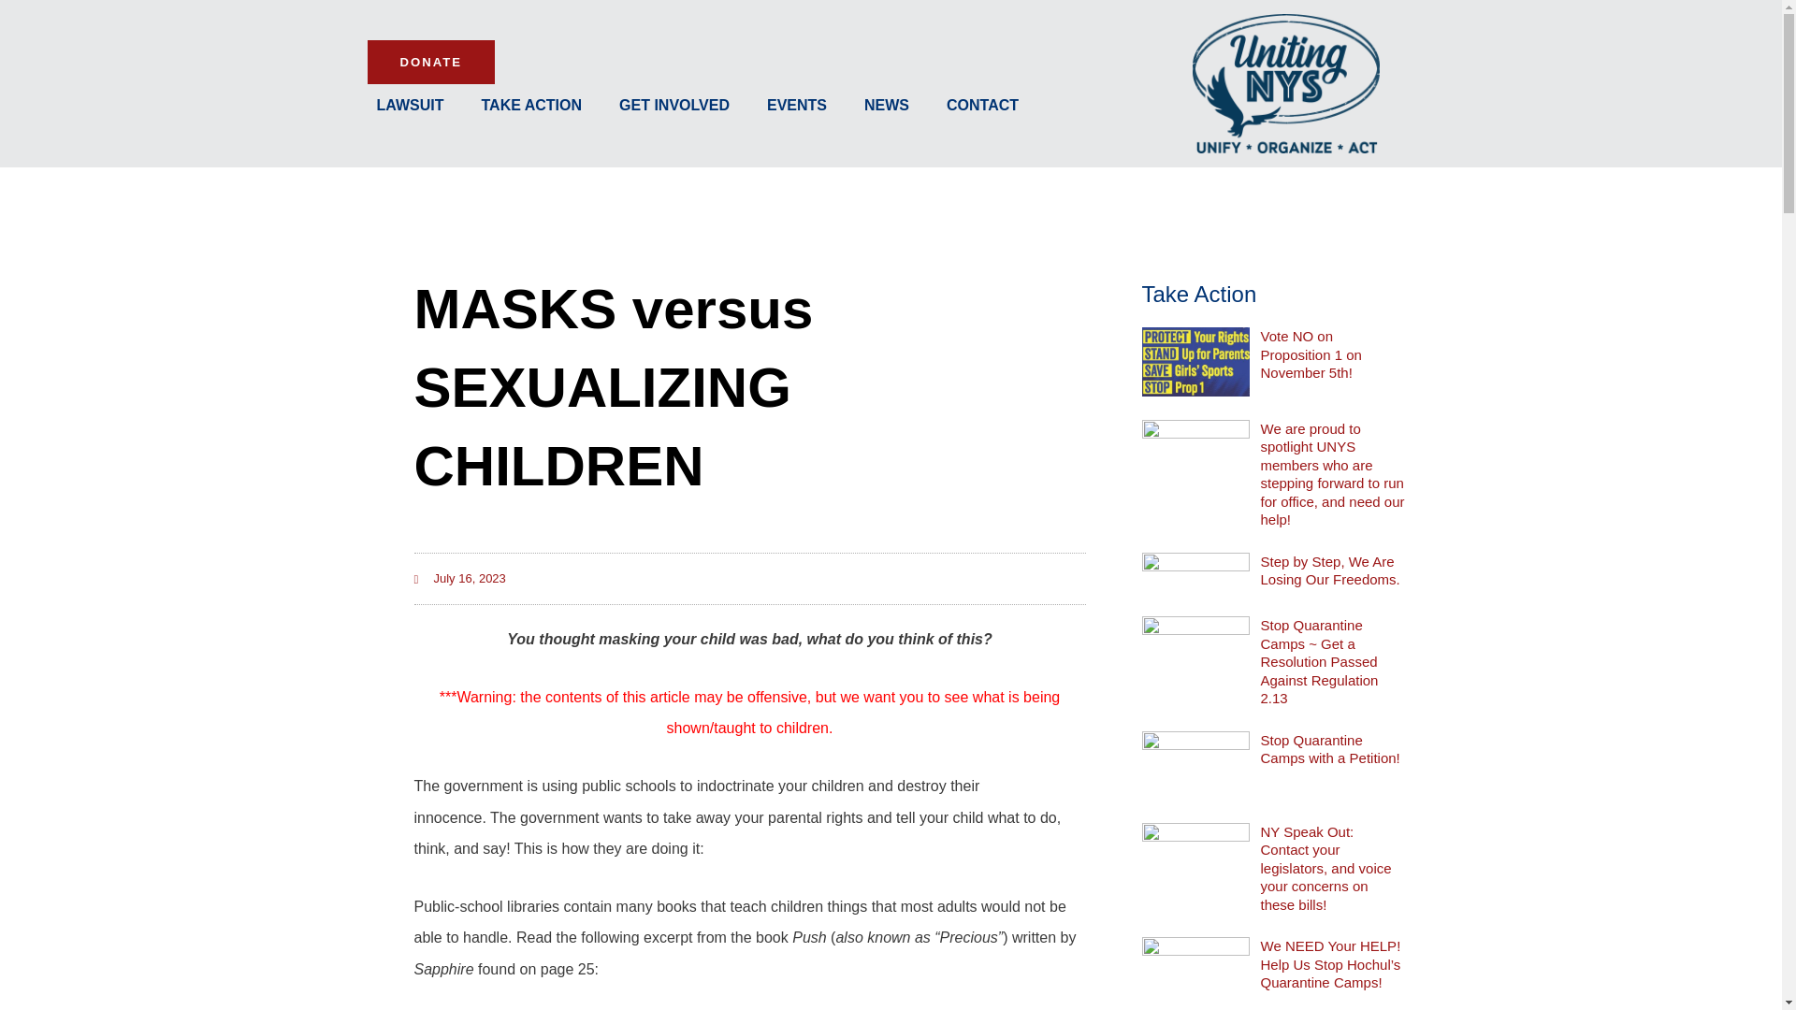  What do you see at coordinates (1311, 354) in the screenshot?
I see `Vote NO on Proposition 1 on November 5th!` at bounding box center [1311, 354].